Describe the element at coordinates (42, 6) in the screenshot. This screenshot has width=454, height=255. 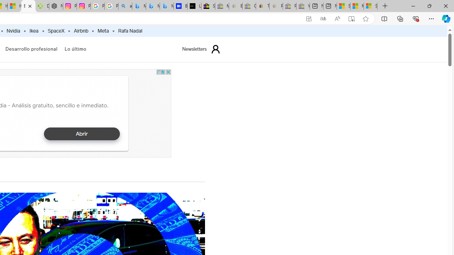
I see `Descarga Driver Updater` at that location.